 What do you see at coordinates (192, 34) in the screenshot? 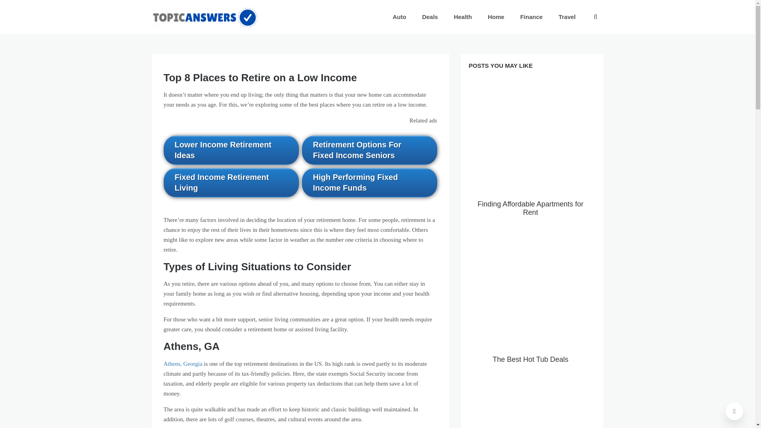
I see `Topic Answers` at bounding box center [192, 34].